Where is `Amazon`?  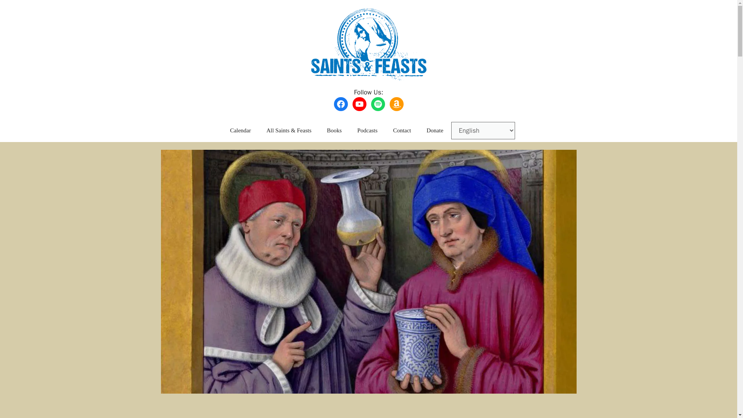 Amazon is located at coordinates (396, 104).